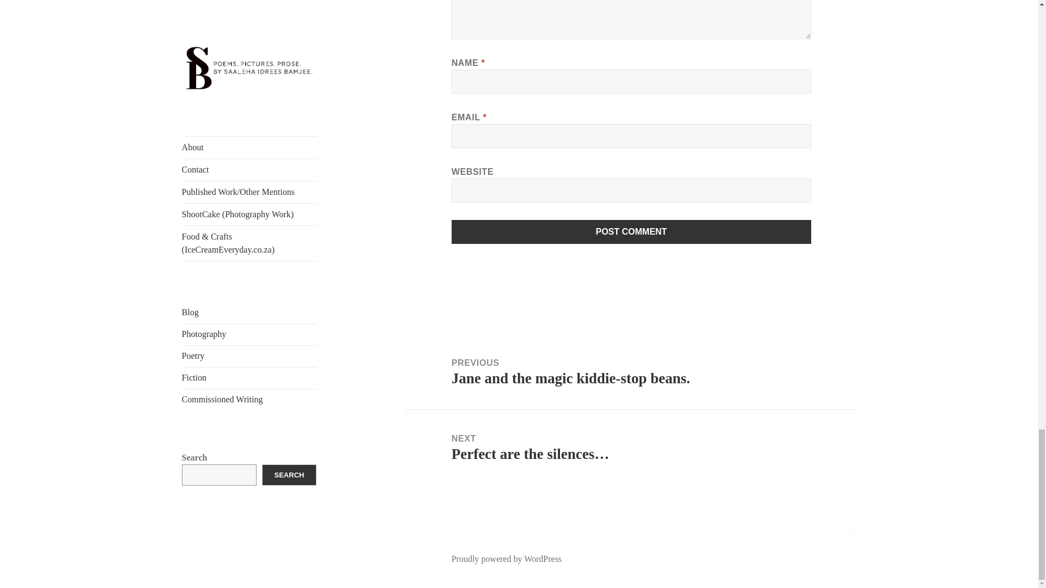  Describe the element at coordinates (631, 232) in the screenshot. I see `Post Comment` at that location.